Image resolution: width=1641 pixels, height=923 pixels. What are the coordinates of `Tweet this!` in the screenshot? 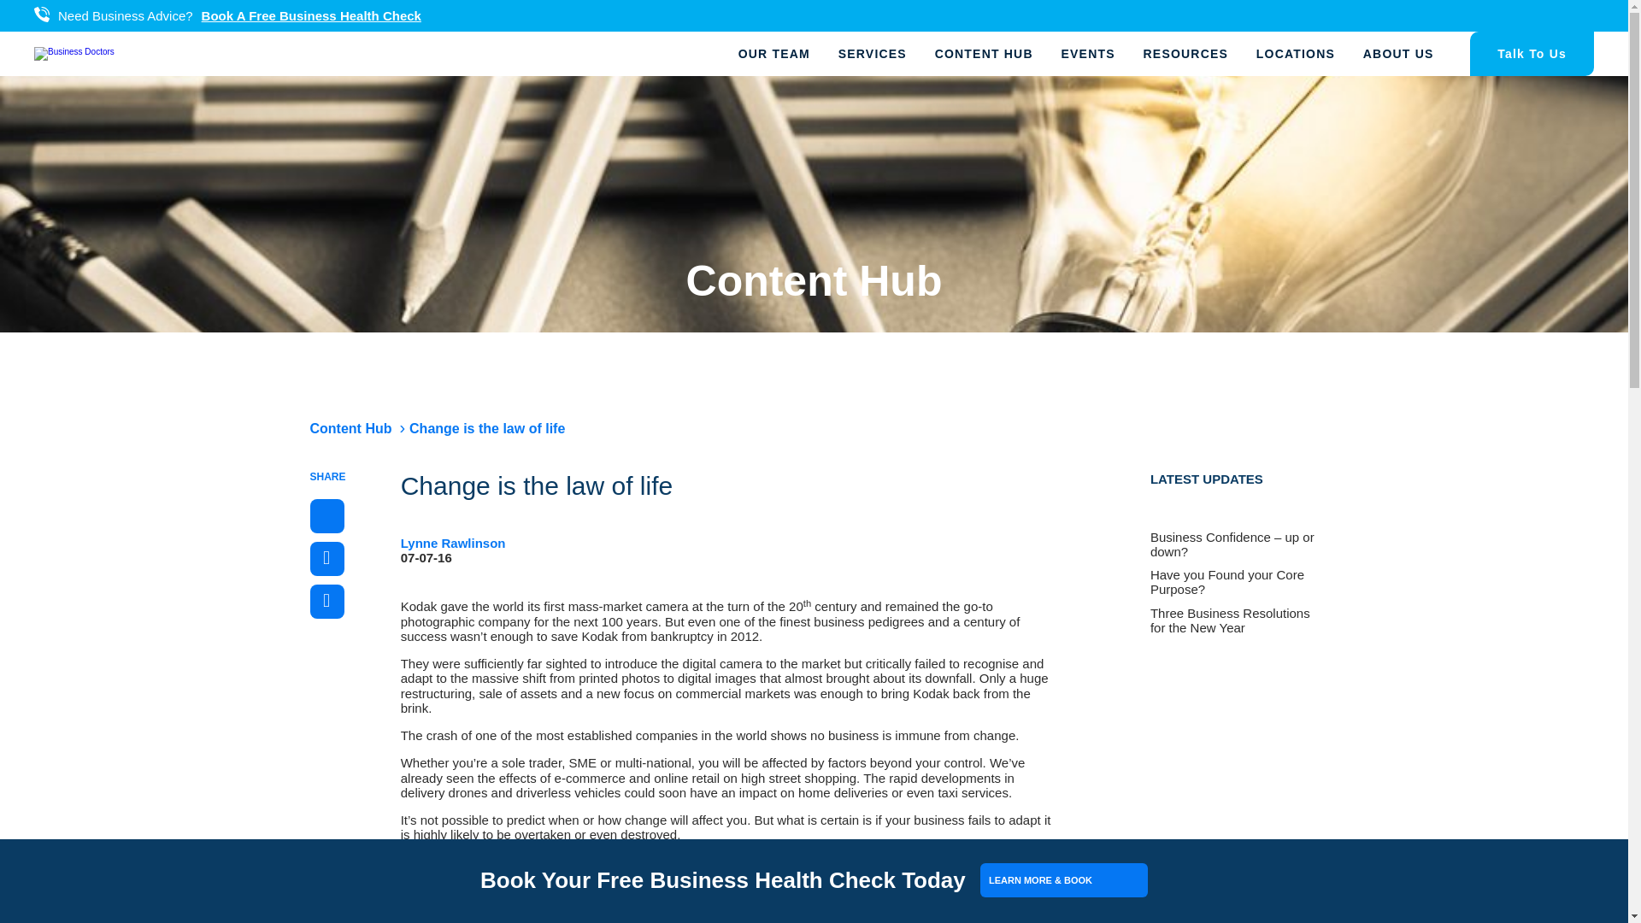 It's located at (326, 558).